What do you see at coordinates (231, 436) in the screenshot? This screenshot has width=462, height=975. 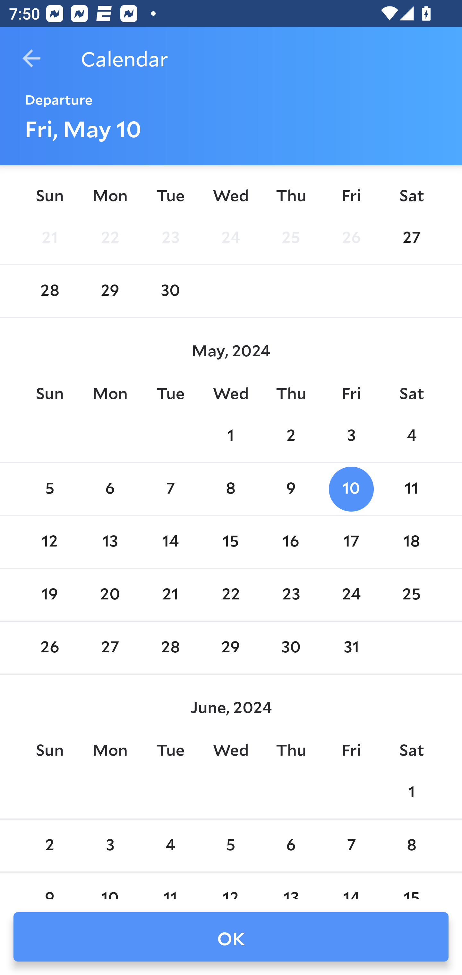 I see `1` at bounding box center [231, 436].